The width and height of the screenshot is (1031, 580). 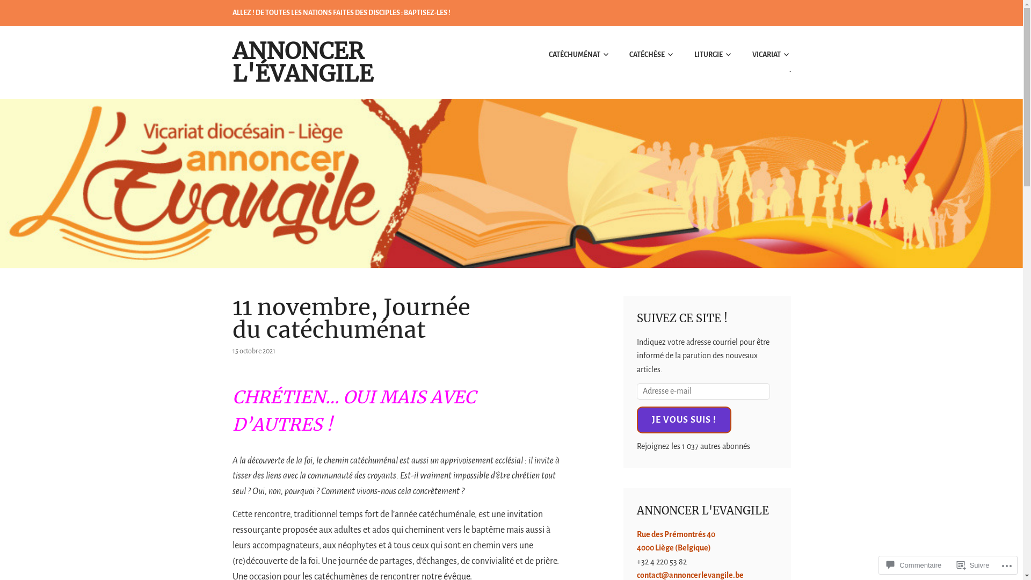 What do you see at coordinates (781, 70) in the screenshot?
I see `.` at bounding box center [781, 70].